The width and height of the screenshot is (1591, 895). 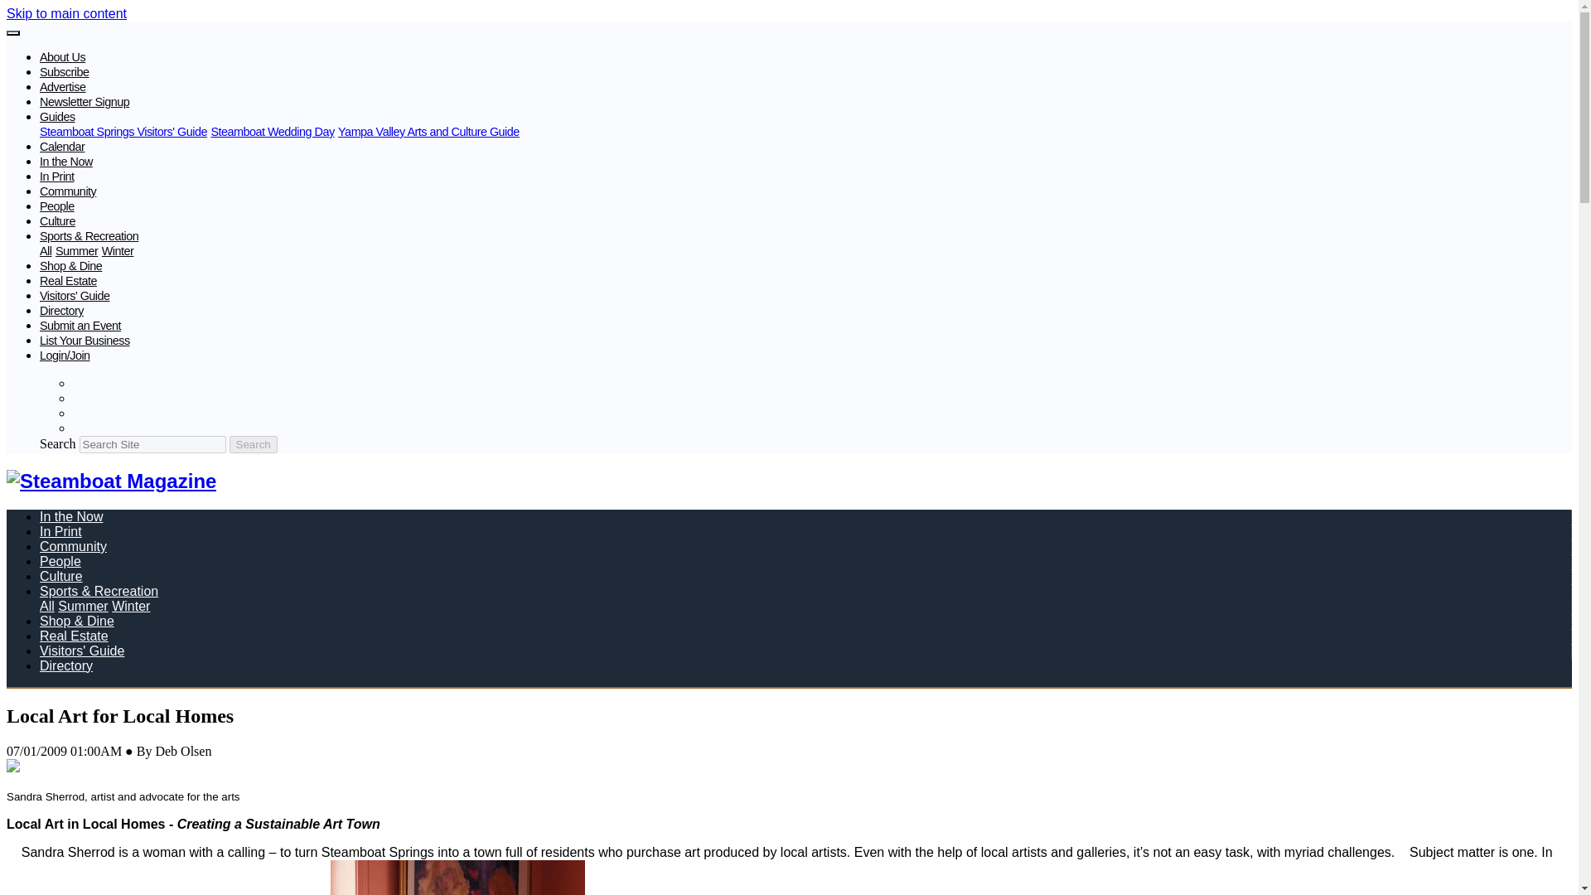 What do you see at coordinates (61, 576) in the screenshot?
I see `Culture` at bounding box center [61, 576].